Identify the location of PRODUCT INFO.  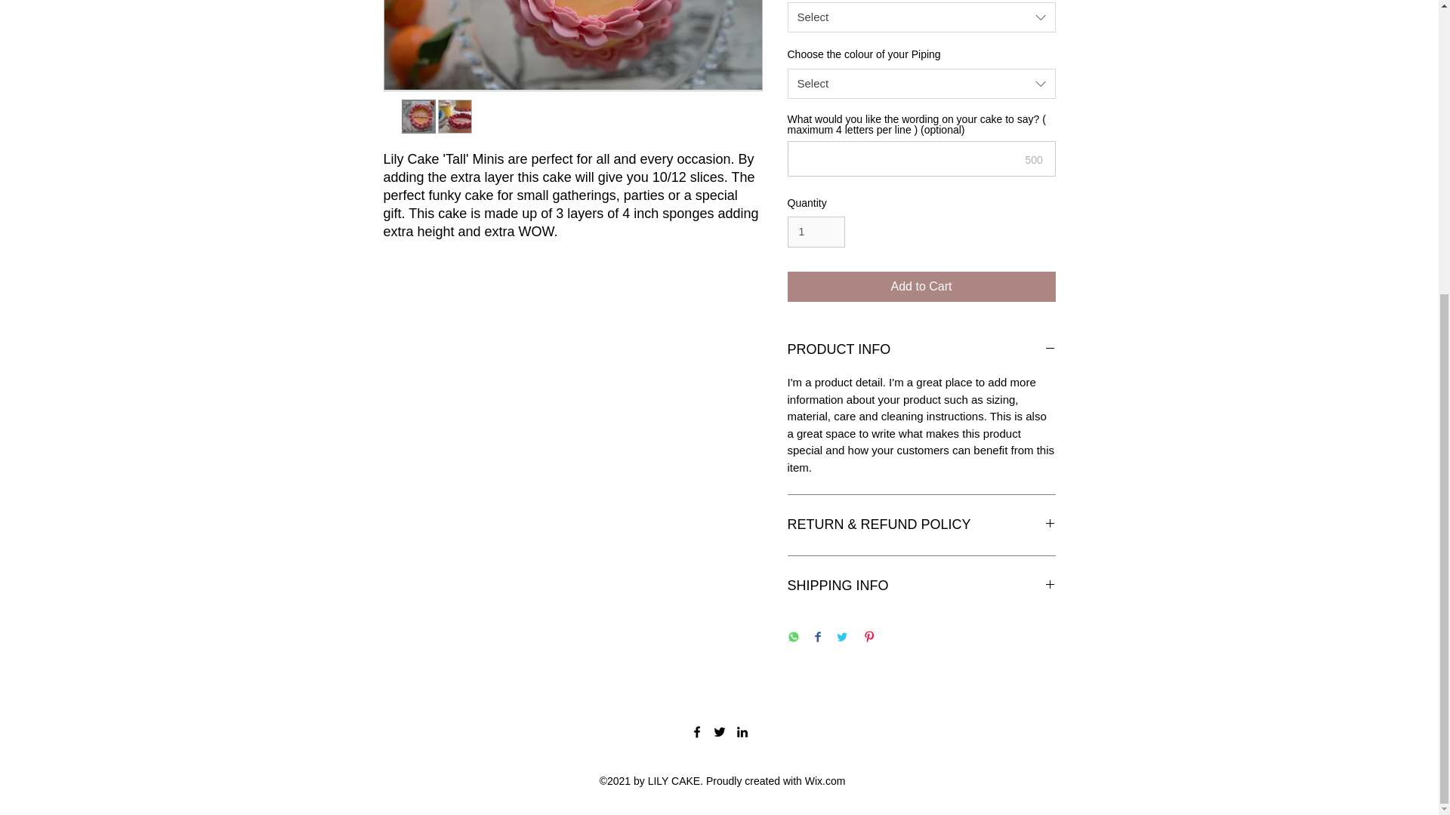
(921, 350).